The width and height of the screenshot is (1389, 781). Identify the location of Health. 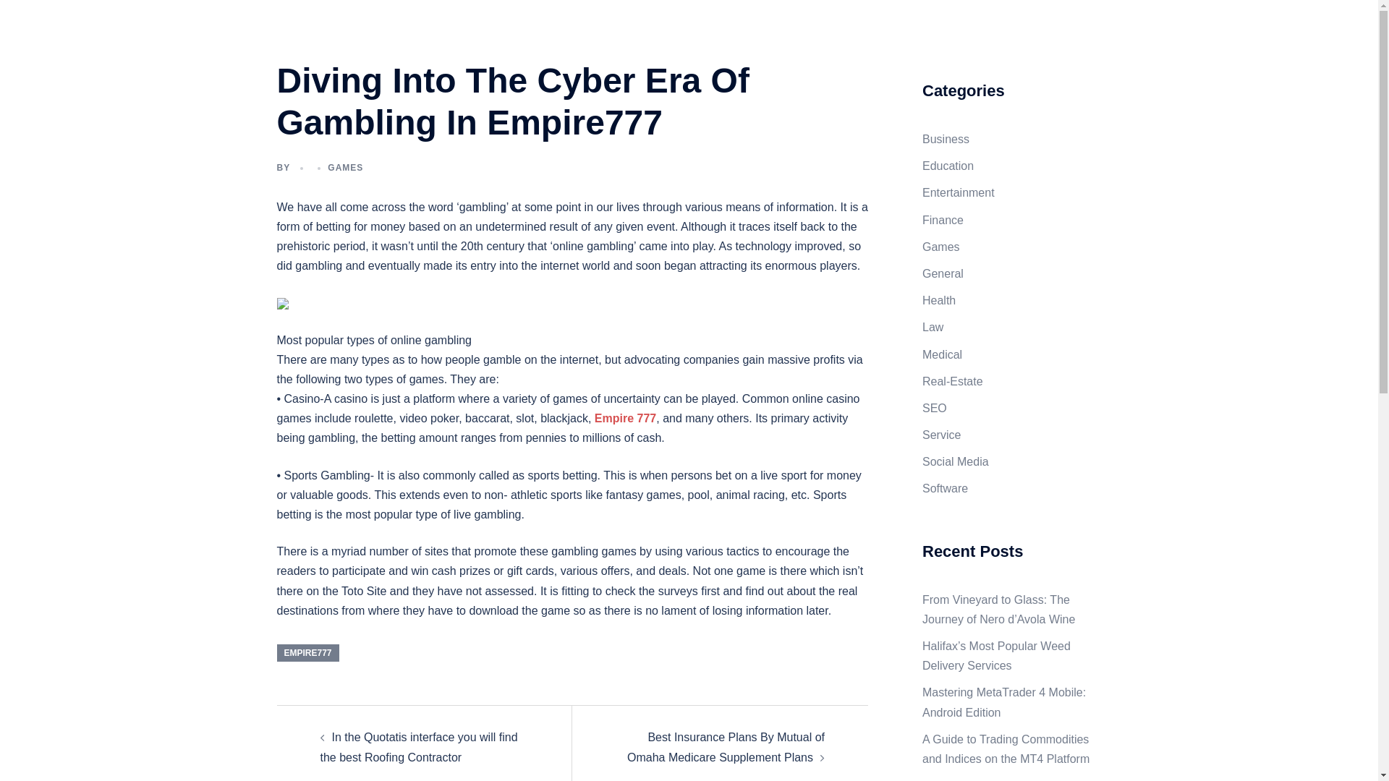
(938, 301).